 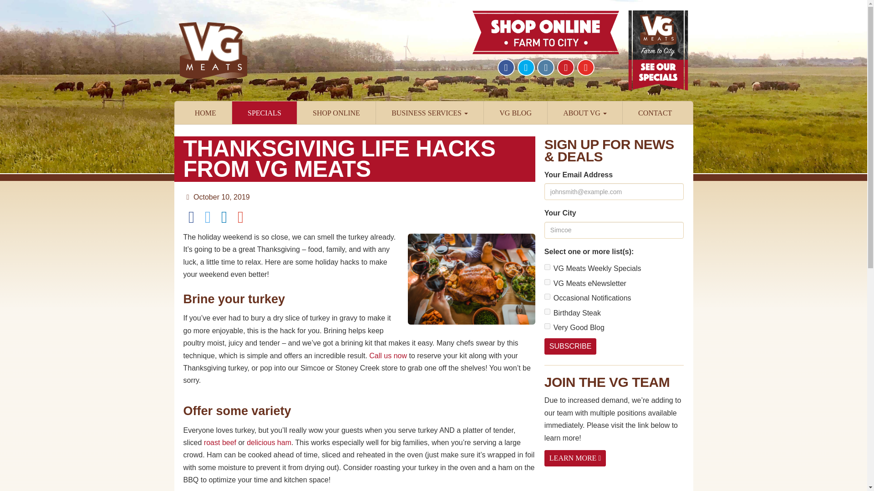 I want to click on 8, so click(x=547, y=312).